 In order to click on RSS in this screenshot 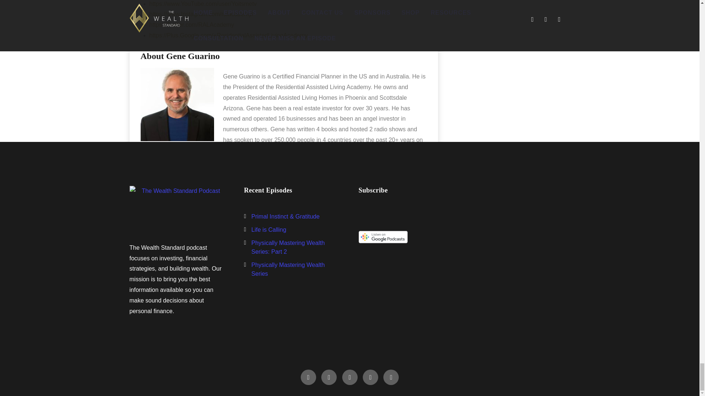, I will do `click(391, 377)`.